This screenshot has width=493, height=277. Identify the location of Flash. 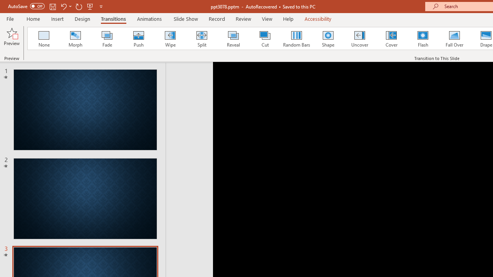
(423, 38).